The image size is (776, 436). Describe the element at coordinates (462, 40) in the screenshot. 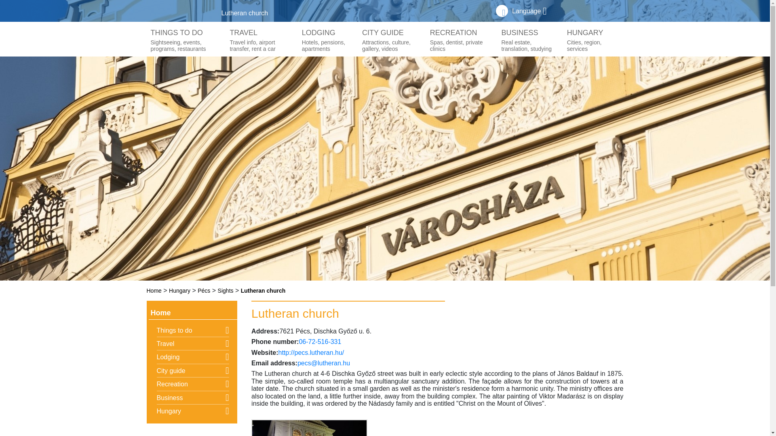

I see `Lodging` at that location.